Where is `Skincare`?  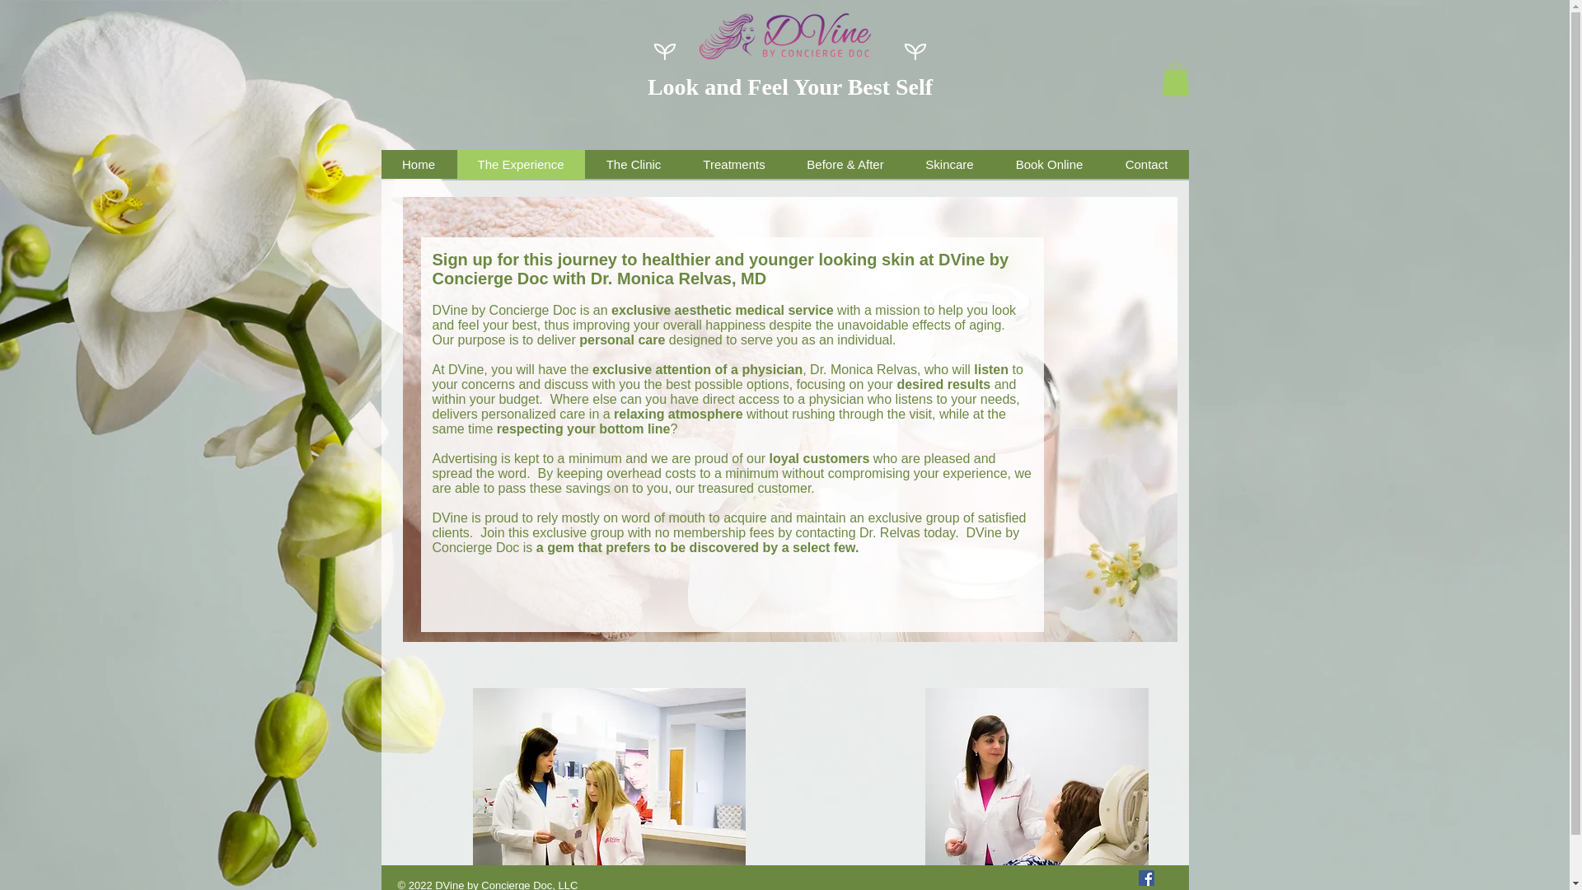
Skincare is located at coordinates (949, 165).